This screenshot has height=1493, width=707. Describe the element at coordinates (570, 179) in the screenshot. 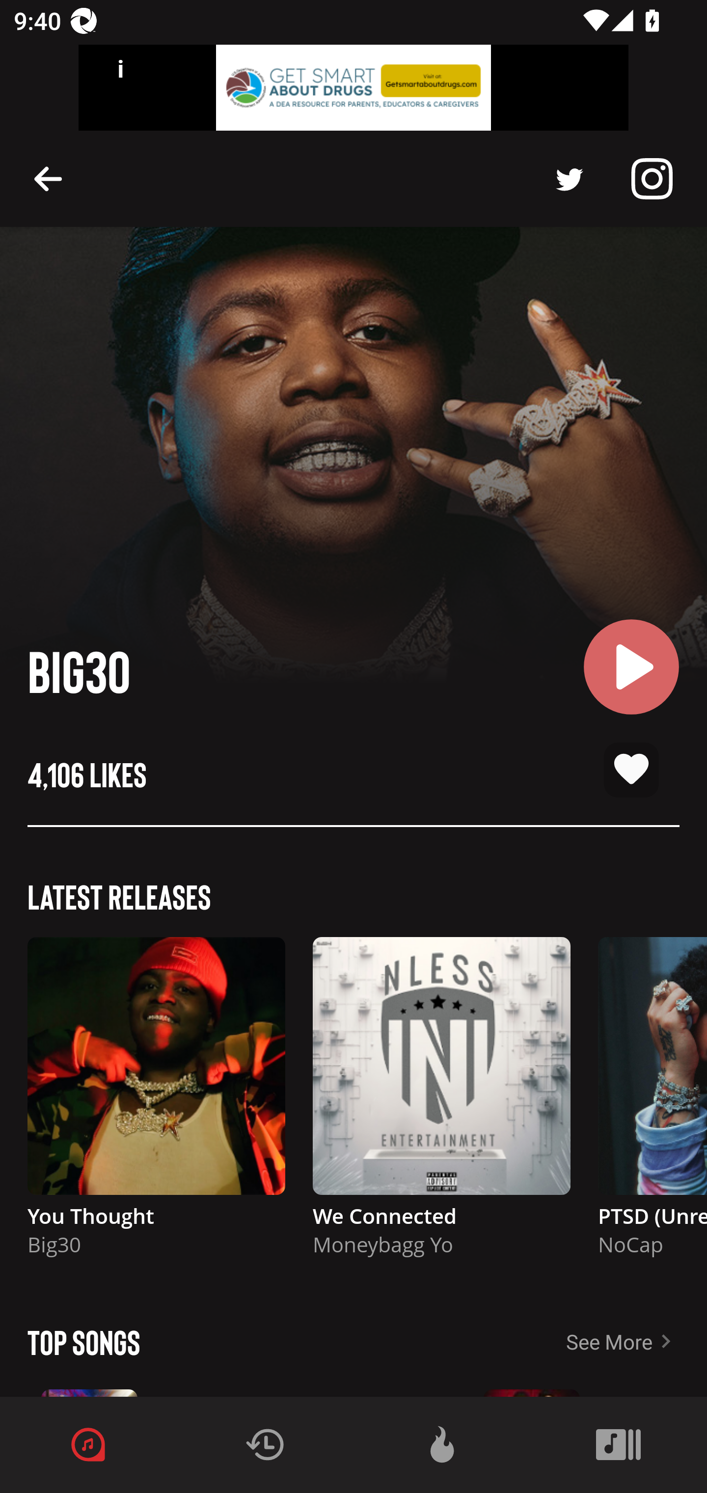

I see `Description` at that location.